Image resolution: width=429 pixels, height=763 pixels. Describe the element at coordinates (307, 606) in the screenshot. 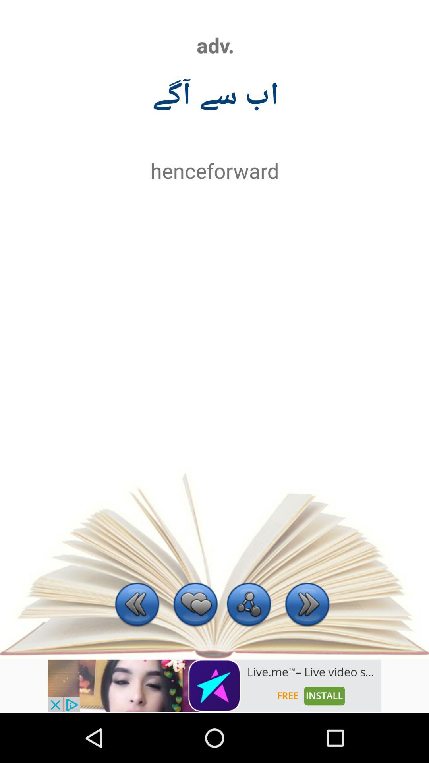

I see `go forward` at that location.